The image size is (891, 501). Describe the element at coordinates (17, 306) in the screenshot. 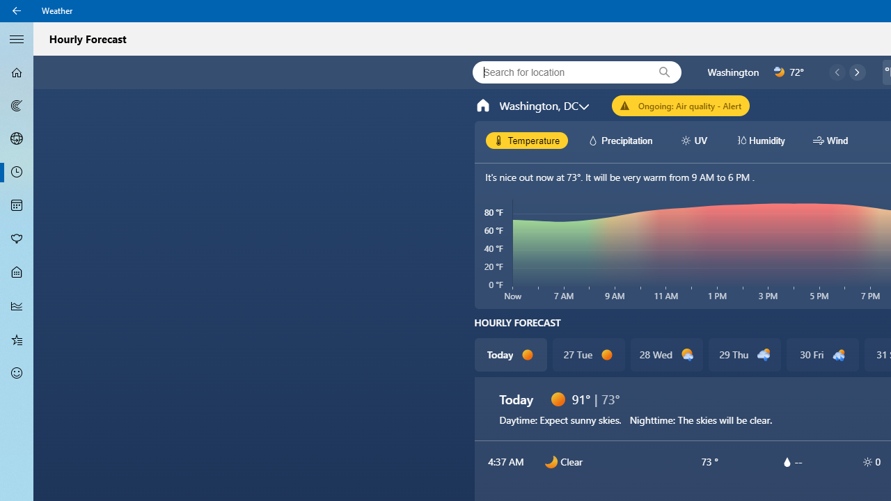

I see `Historical Weather - Not Selected` at that location.